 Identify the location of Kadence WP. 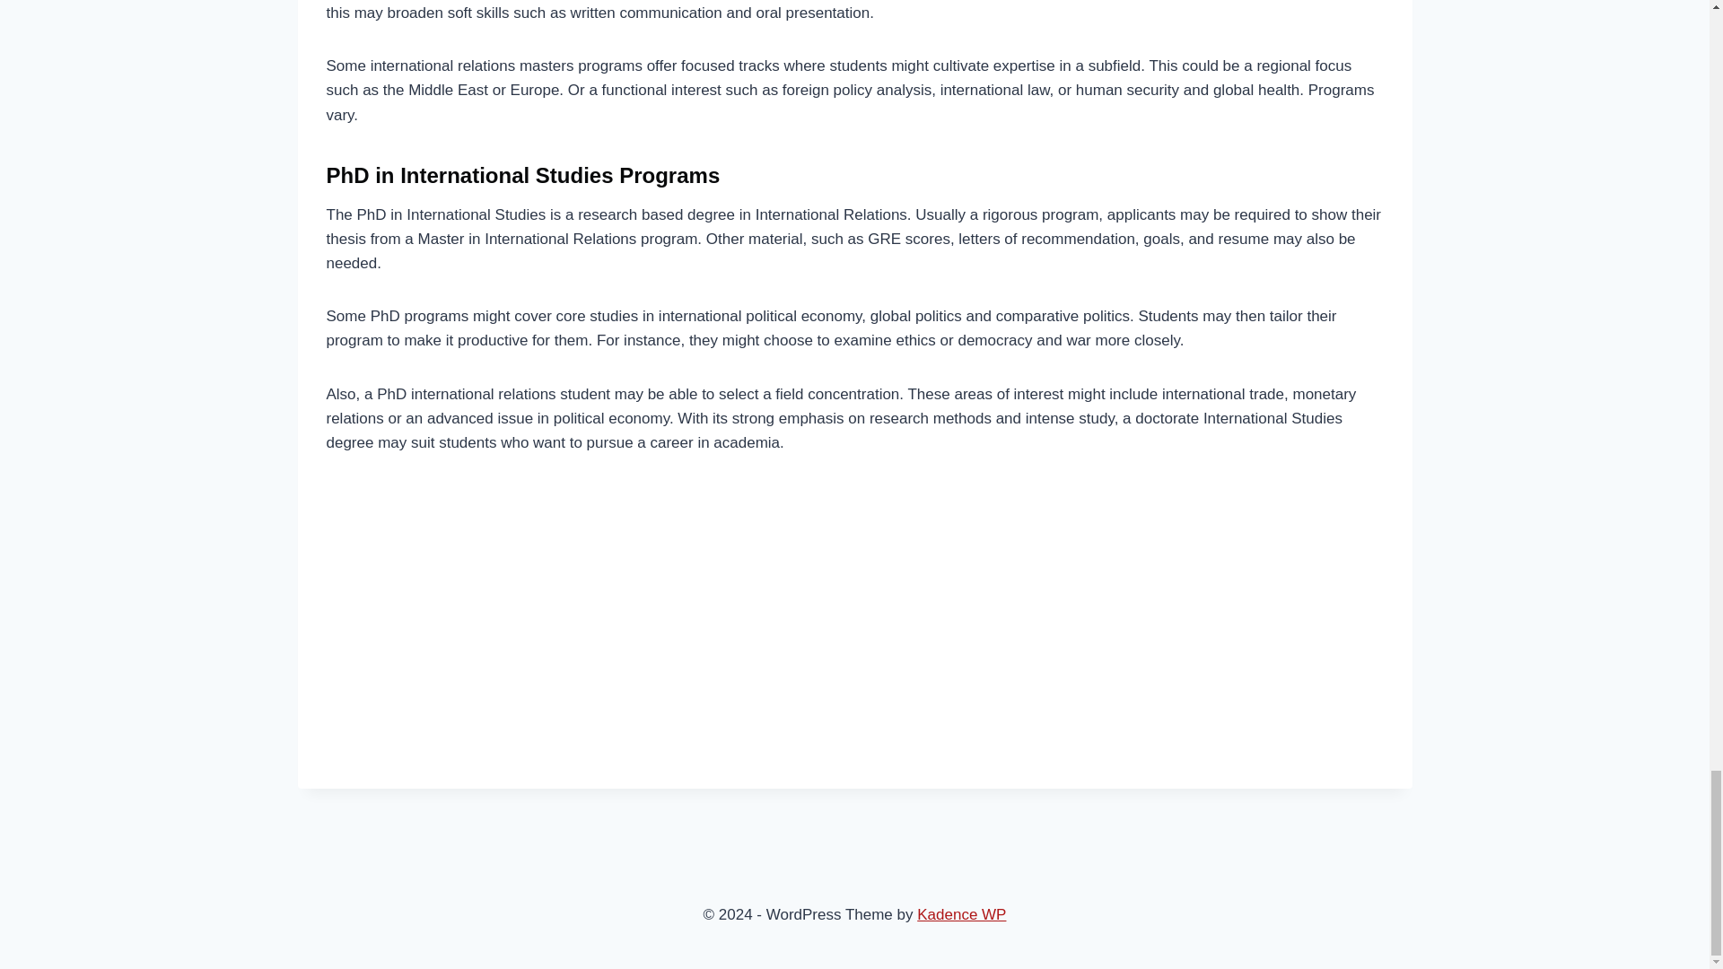
(961, 914).